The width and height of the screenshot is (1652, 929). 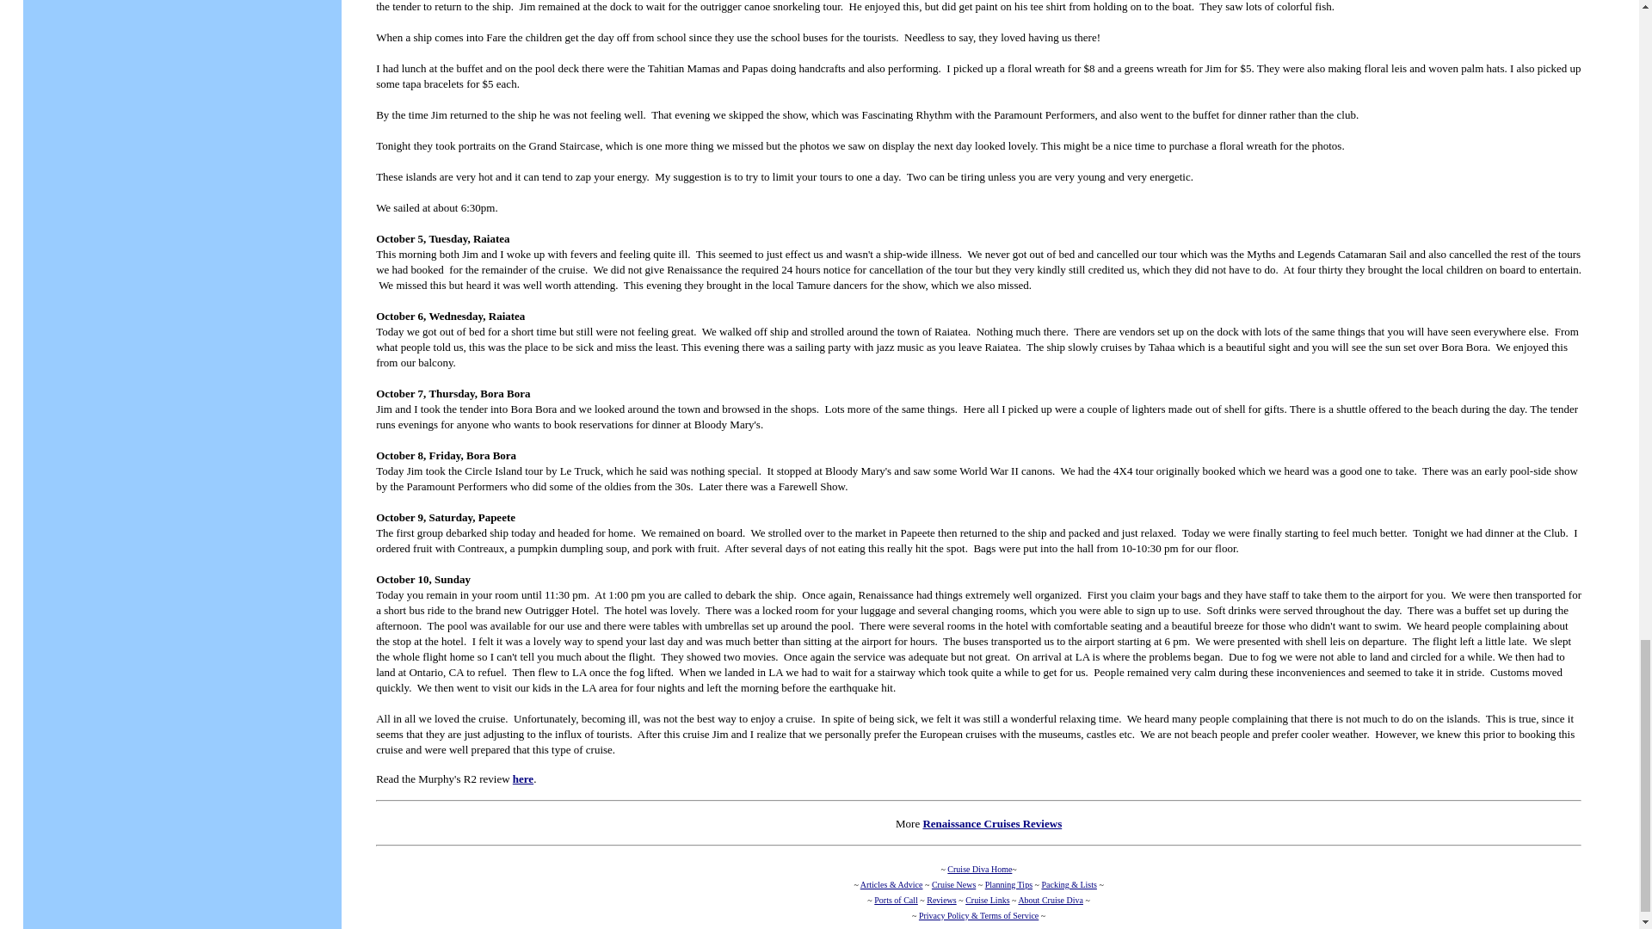 I want to click on Cruise Links, so click(x=987, y=900).